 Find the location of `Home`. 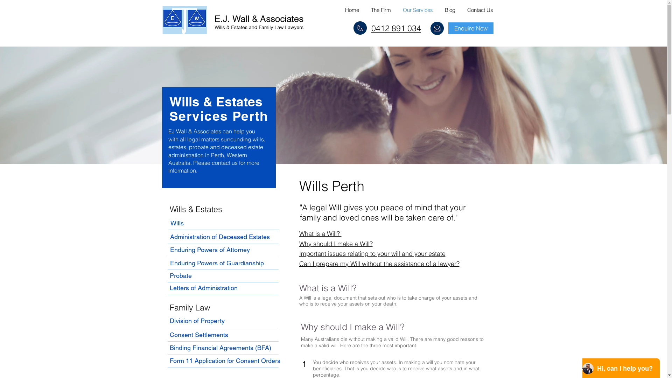

Home is located at coordinates (350, 10).